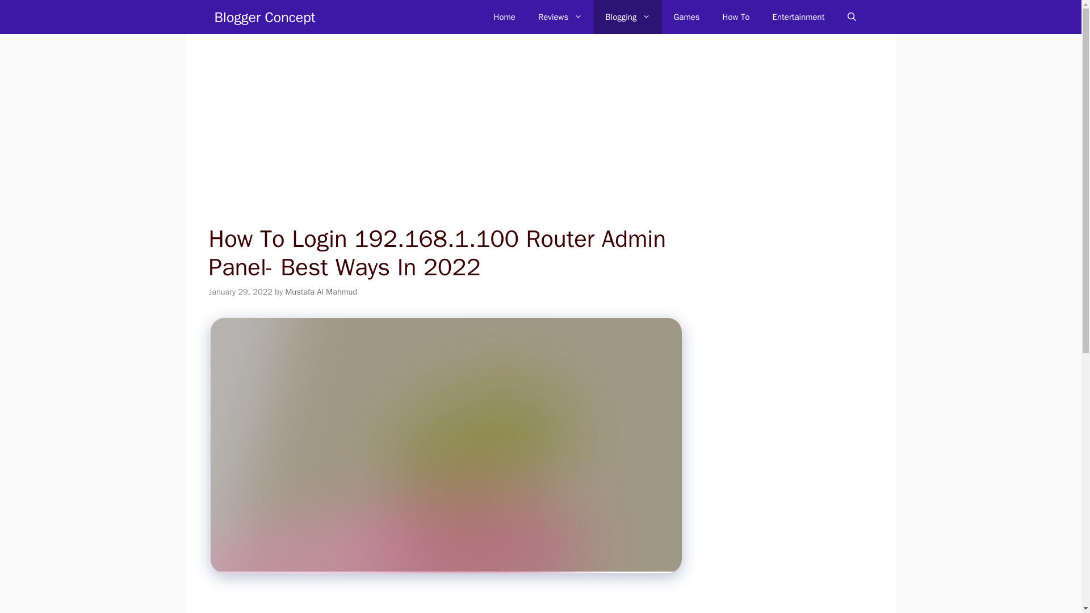 This screenshot has width=1090, height=613. I want to click on How To, so click(736, 17).